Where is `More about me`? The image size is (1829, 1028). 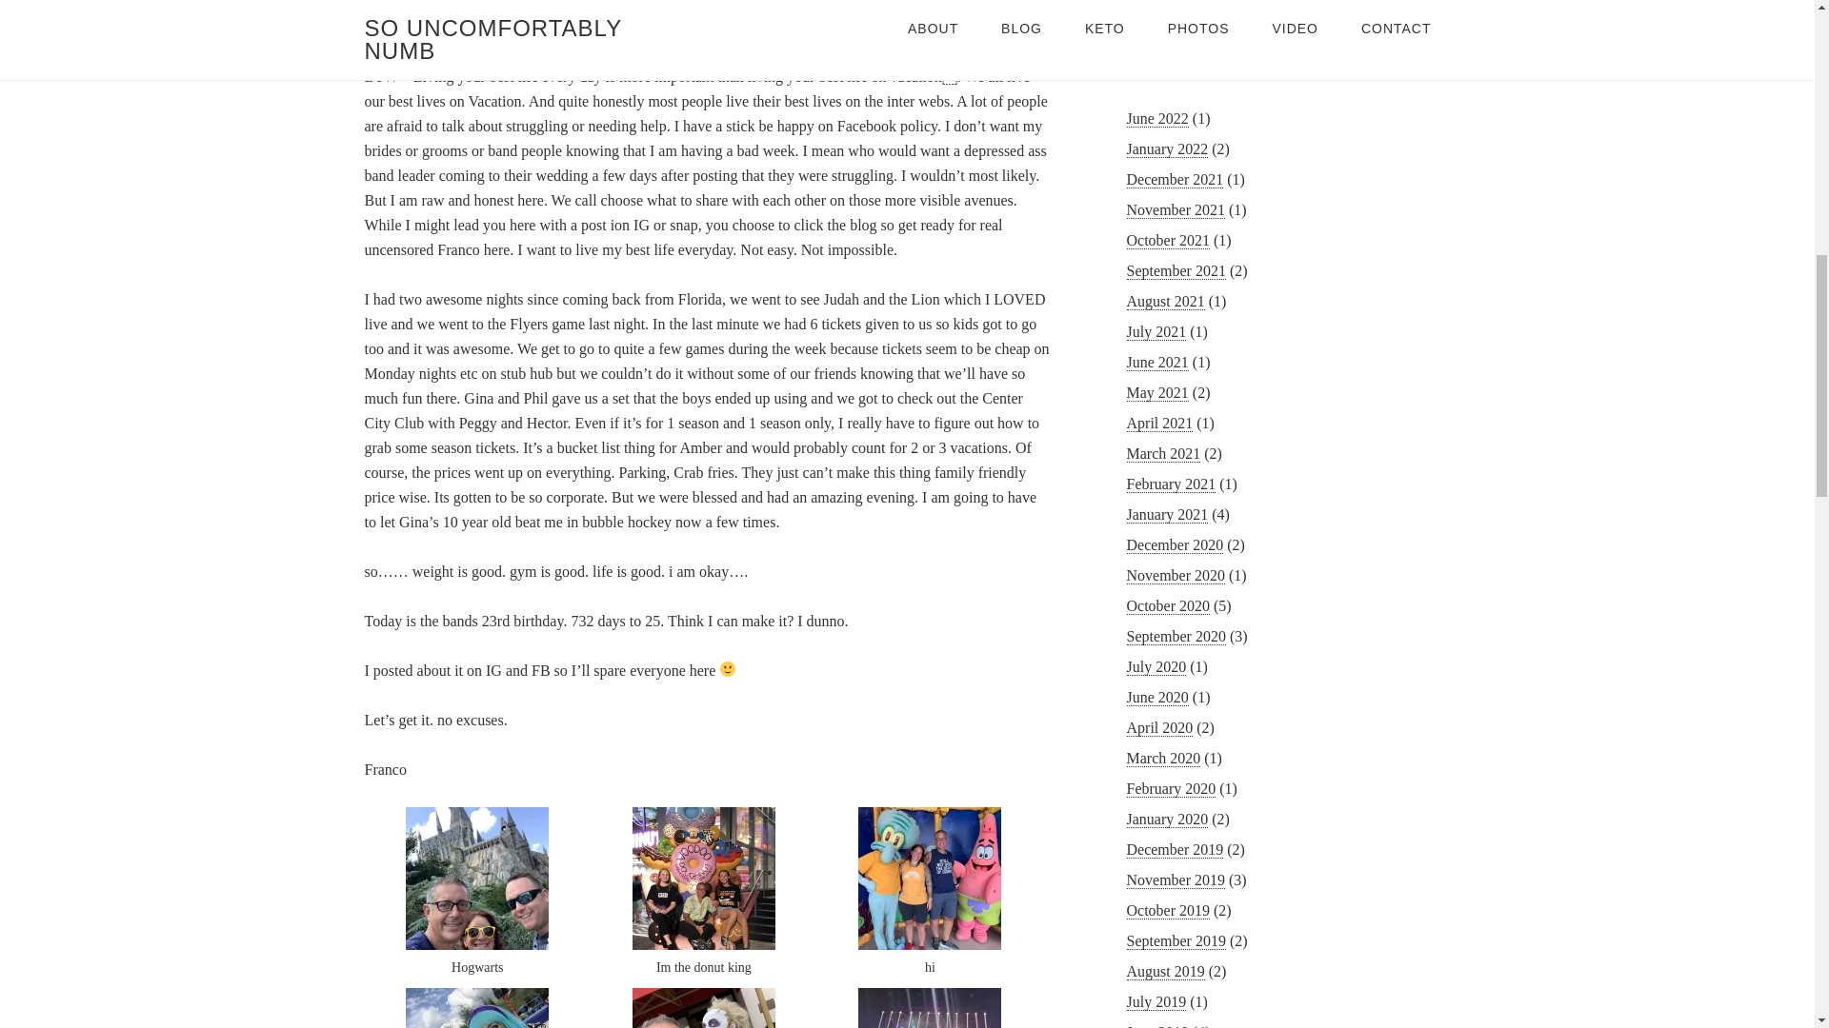
More about me is located at coordinates (1280, 11).